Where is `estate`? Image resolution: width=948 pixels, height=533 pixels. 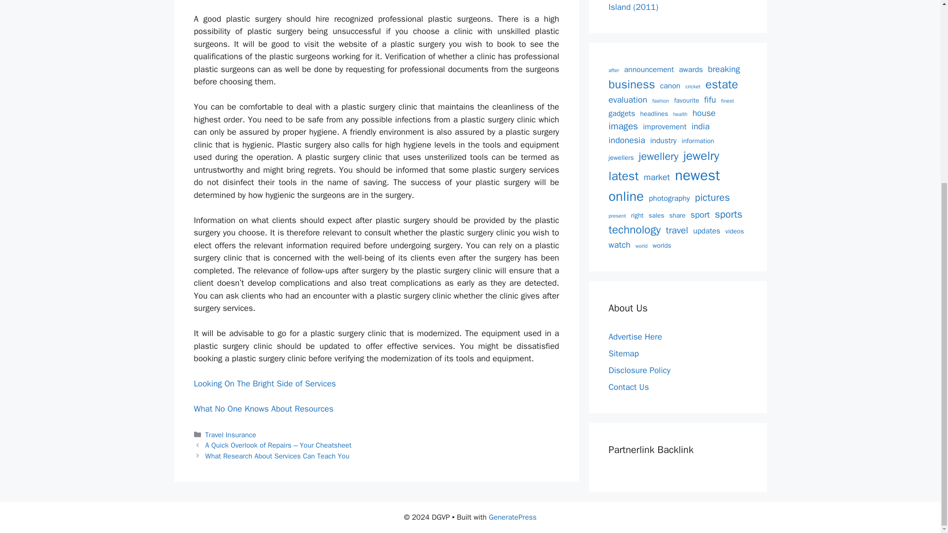 estate is located at coordinates (722, 84).